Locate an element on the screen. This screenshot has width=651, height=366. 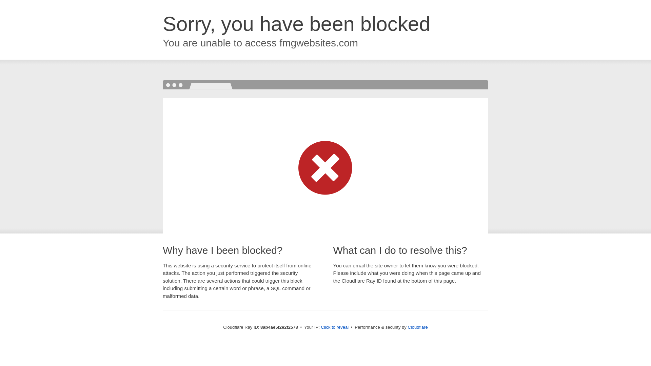
Click to reveal is located at coordinates (334, 327).